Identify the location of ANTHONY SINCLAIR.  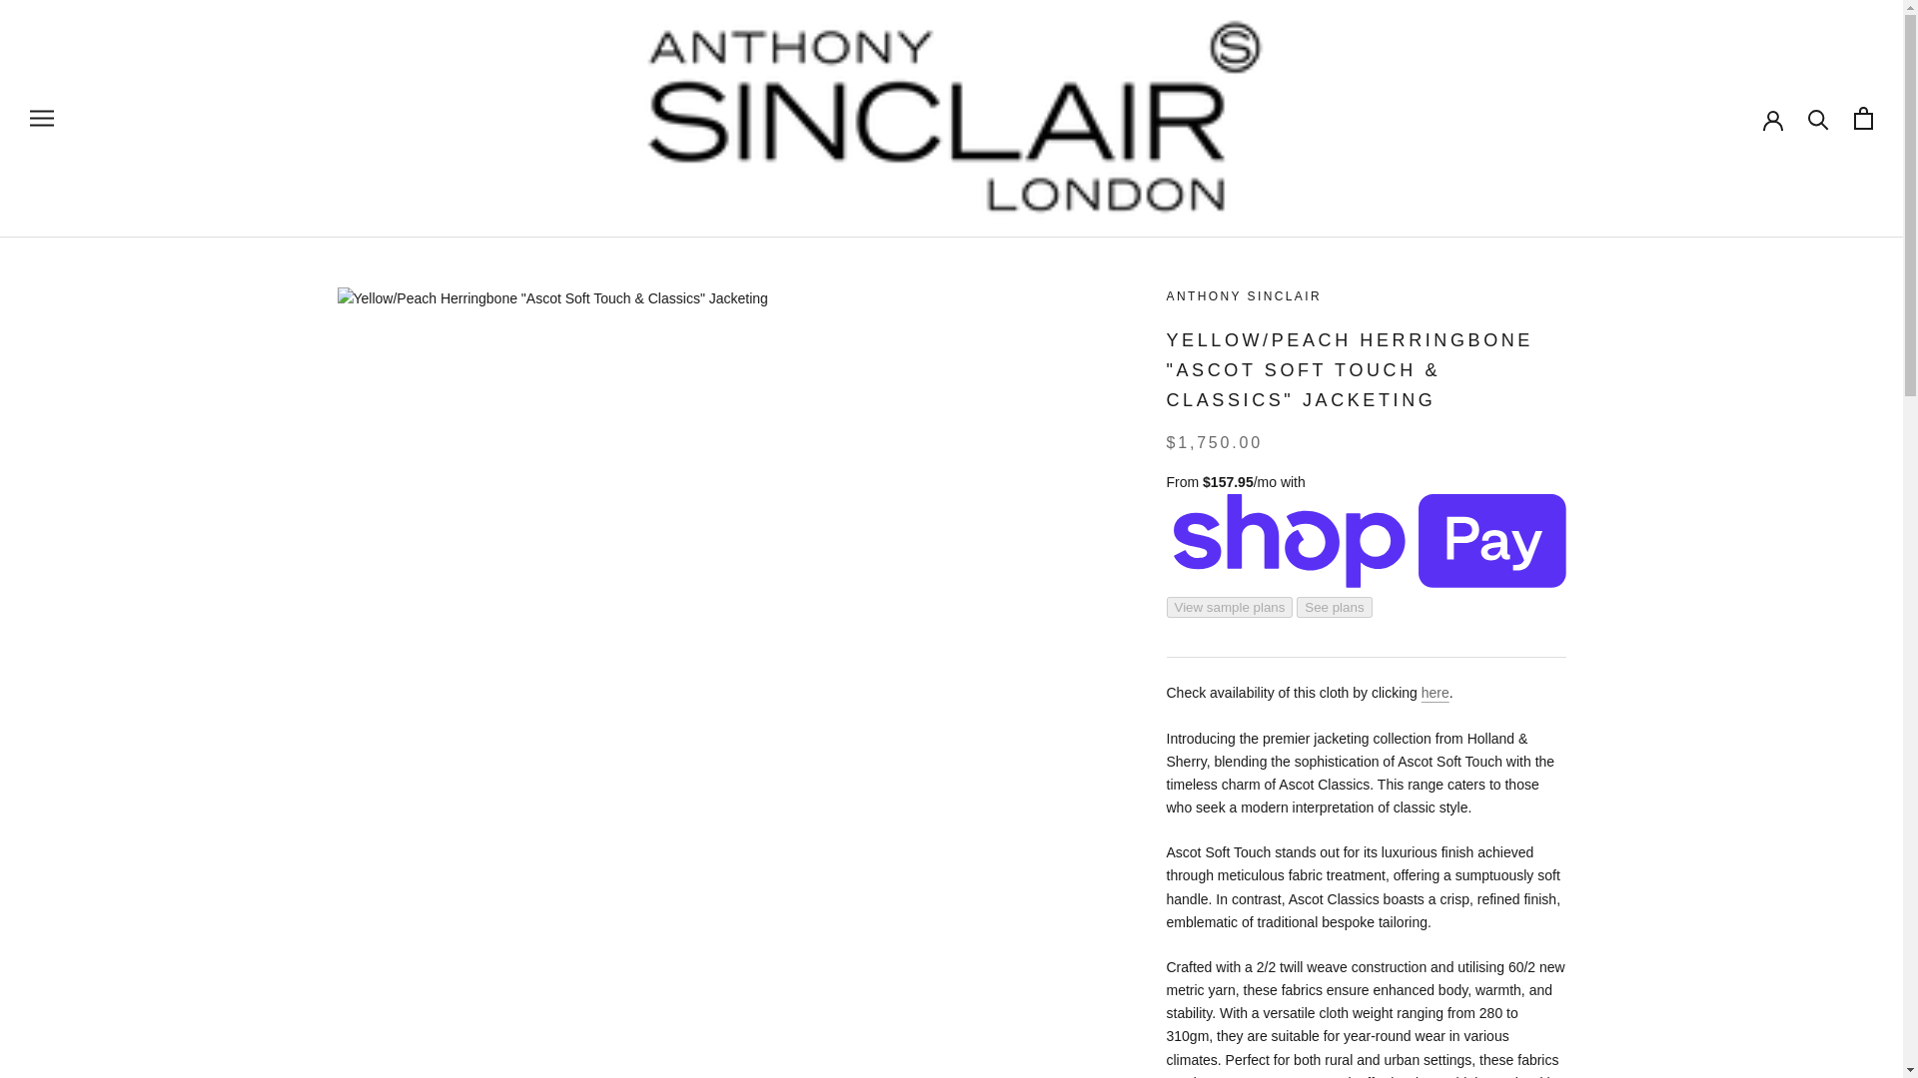
(1245, 295).